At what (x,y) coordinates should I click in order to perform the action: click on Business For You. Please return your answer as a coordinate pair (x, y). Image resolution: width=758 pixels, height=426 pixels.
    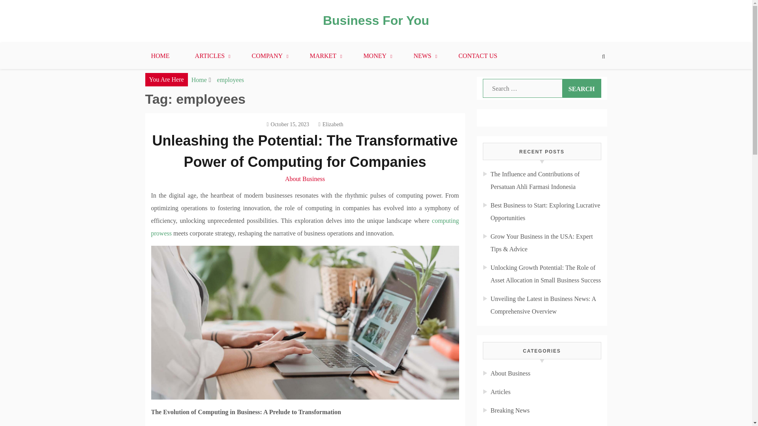
    Looking at the image, I should click on (376, 21).